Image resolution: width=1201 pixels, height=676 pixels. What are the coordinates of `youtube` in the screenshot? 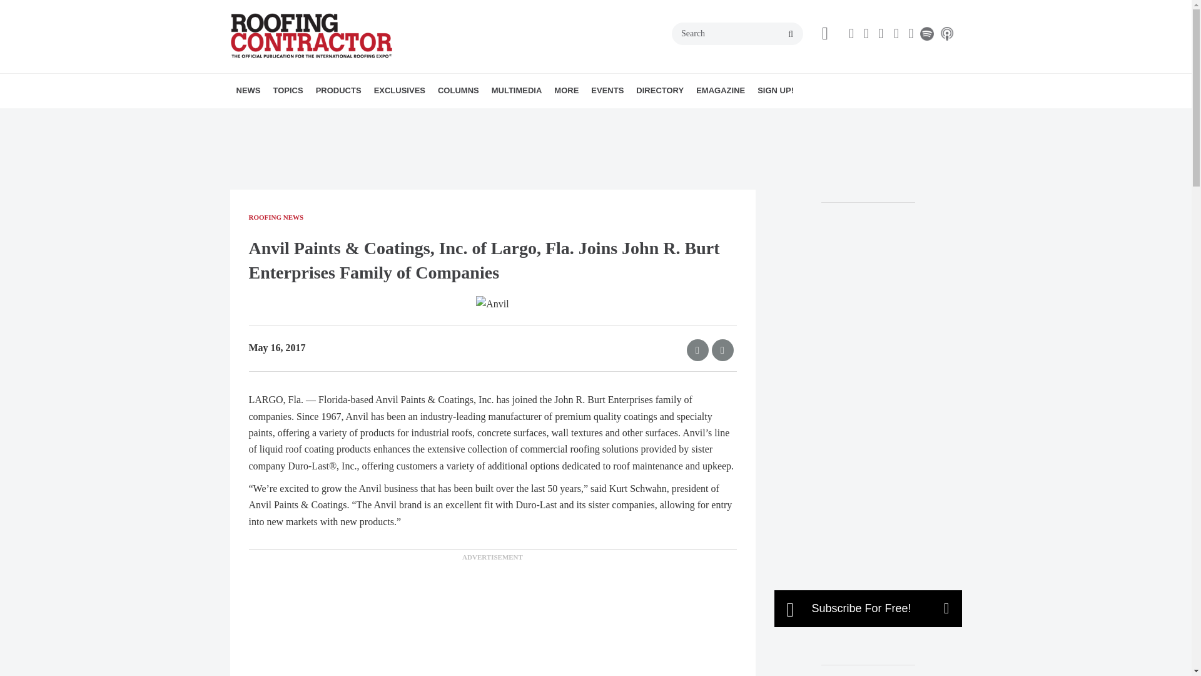 It's located at (898, 34).